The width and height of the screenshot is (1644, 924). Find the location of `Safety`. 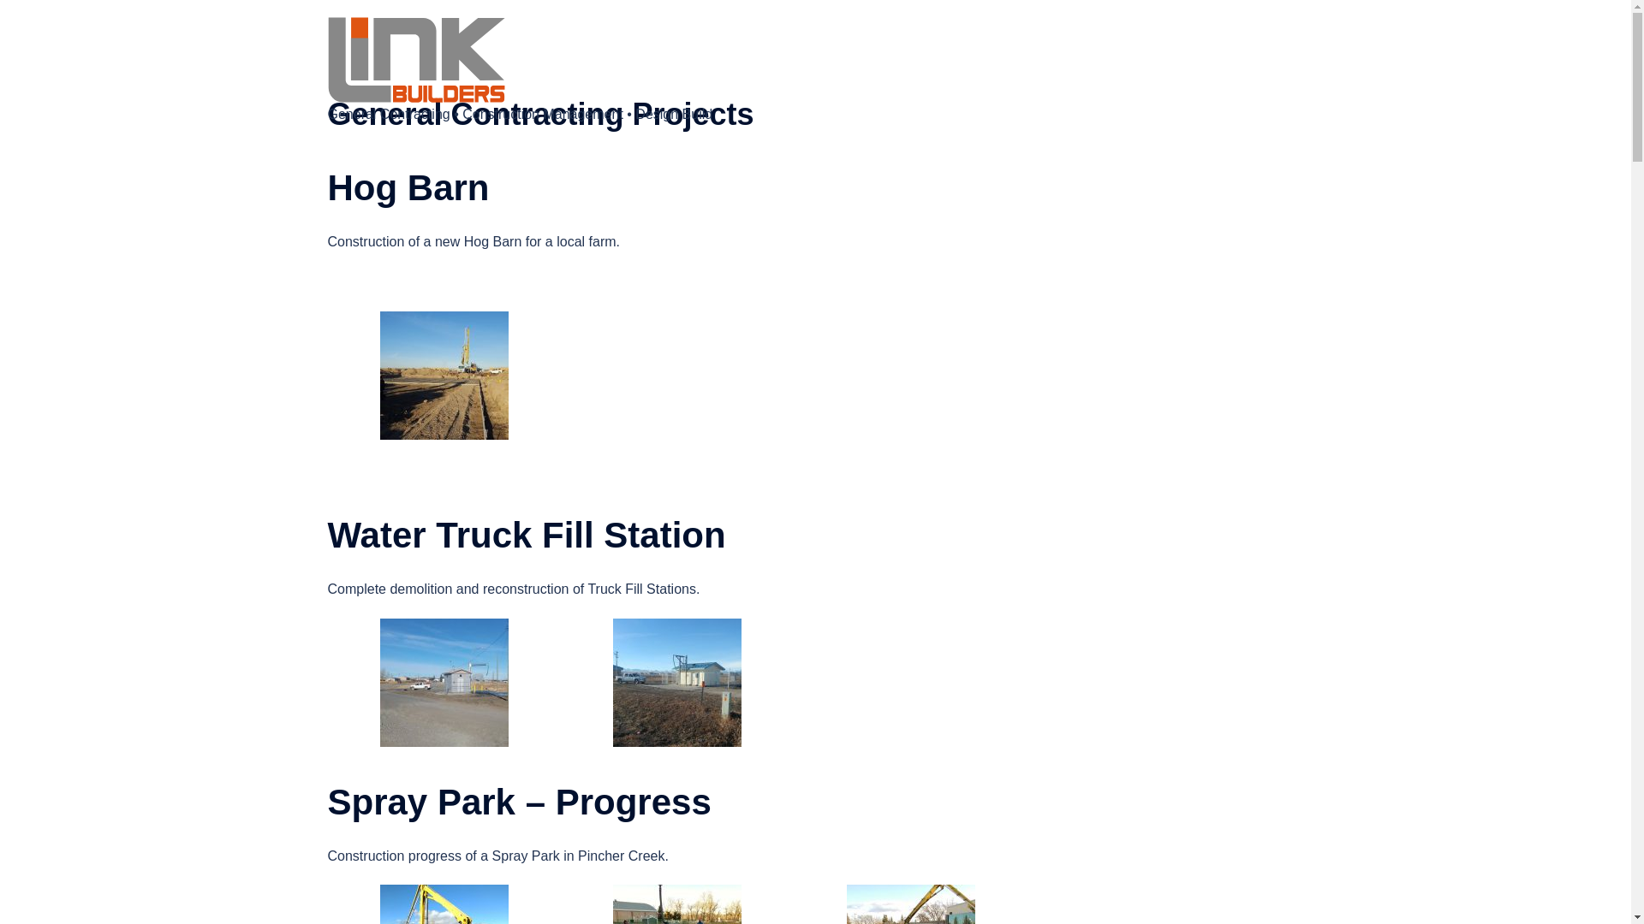

Safety is located at coordinates (1192, 72).